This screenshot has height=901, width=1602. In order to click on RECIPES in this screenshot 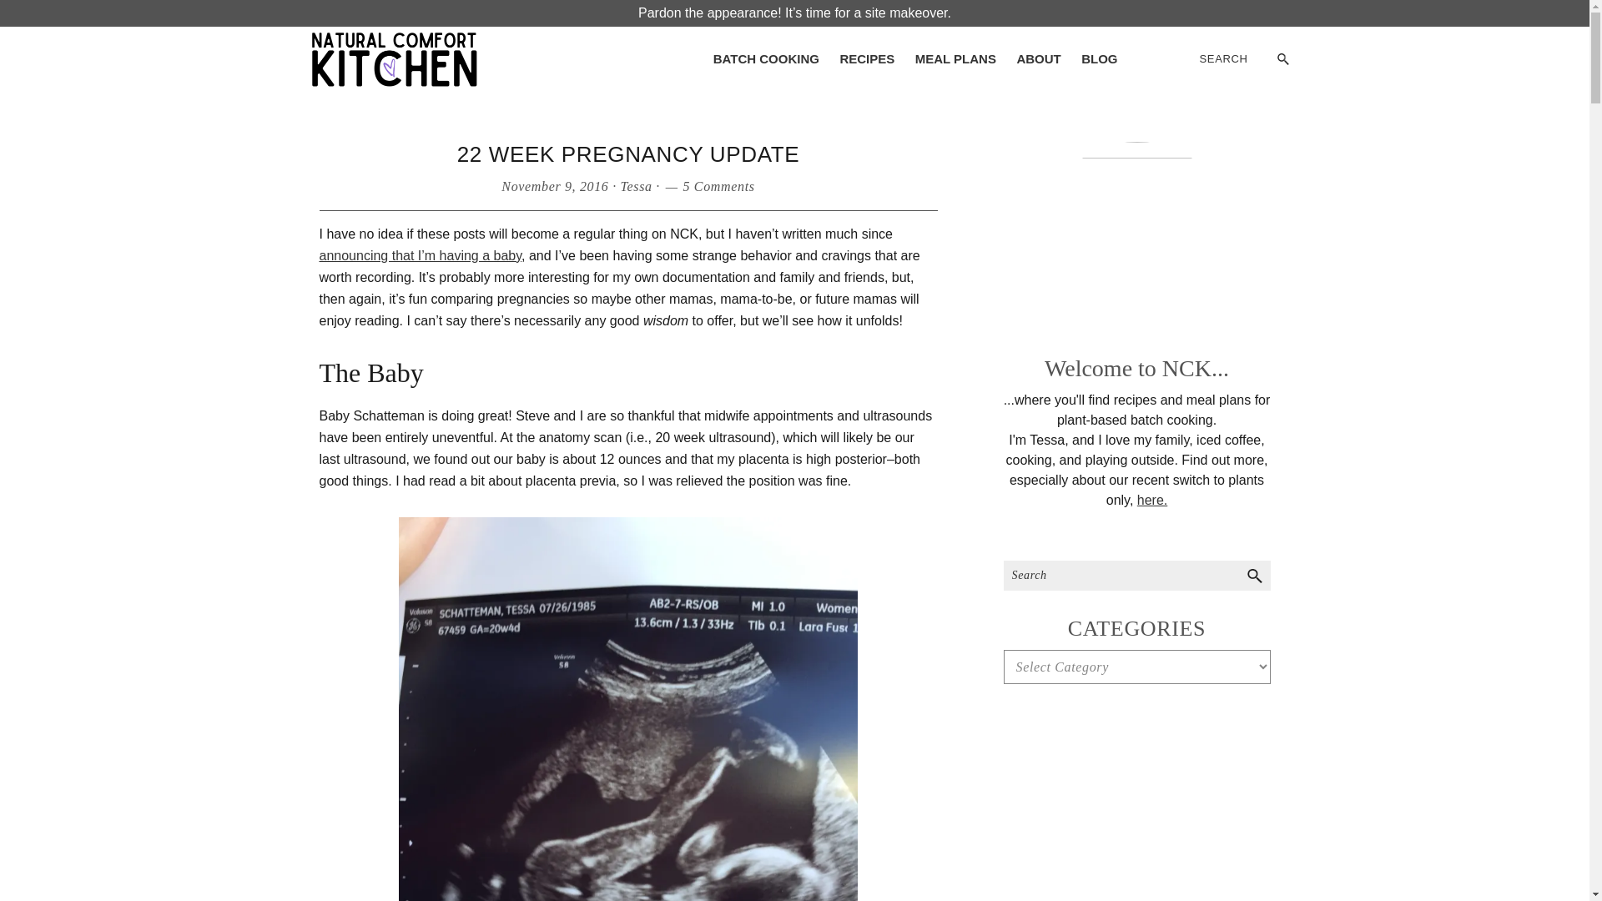, I will do `click(867, 58)`.